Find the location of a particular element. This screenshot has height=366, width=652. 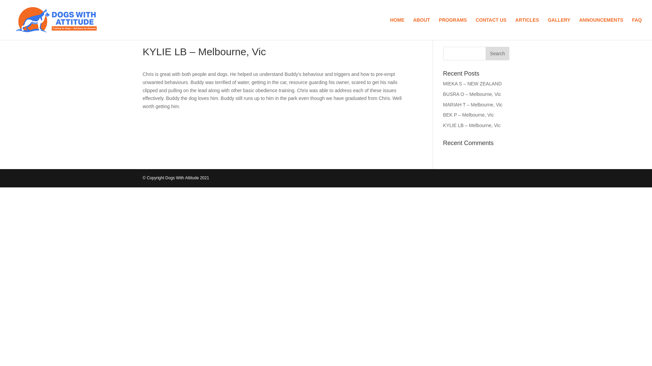

ANNOUNCEMENTS is located at coordinates (601, 28).